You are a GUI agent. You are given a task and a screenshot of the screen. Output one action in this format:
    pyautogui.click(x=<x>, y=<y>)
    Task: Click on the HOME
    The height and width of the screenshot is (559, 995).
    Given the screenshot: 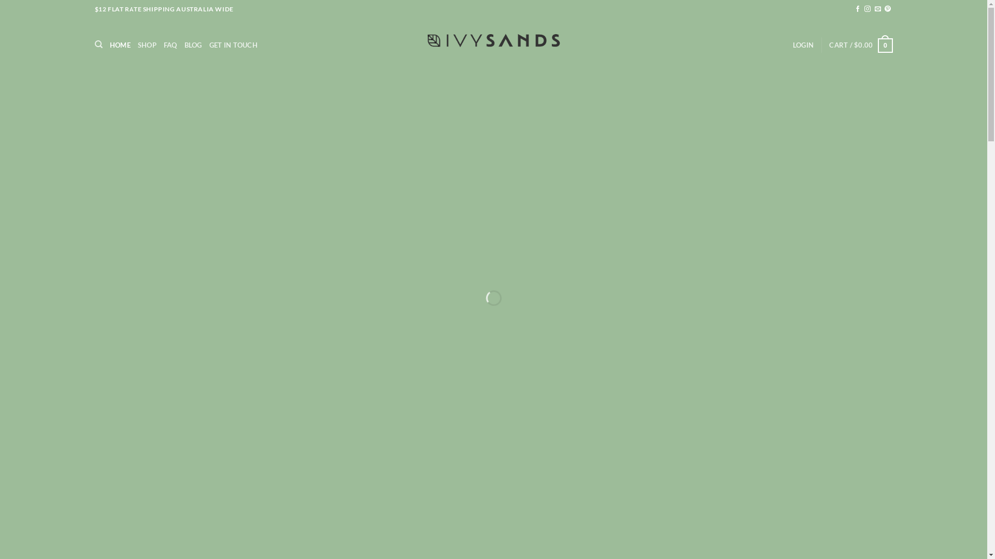 What is the action you would take?
    pyautogui.click(x=120, y=45)
    